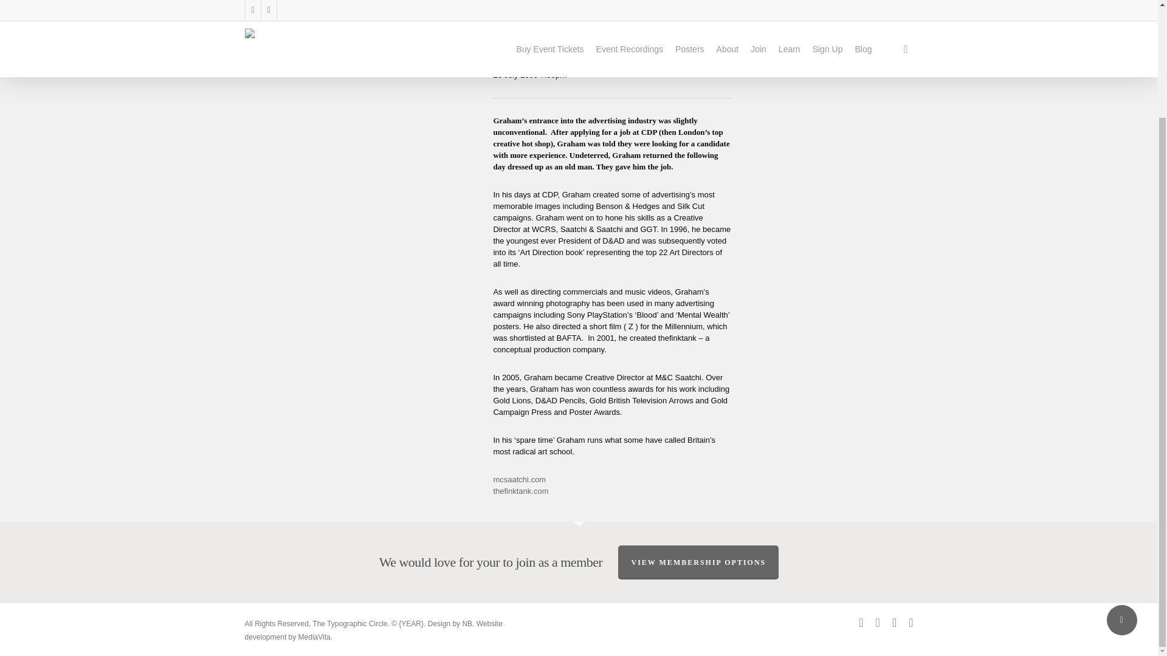 Image resolution: width=1167 pixels, height=656 pixels. What do you see at coordinates (519, 479) in the screenshot?
I see `mcsaatchi.com` at bounding box center [519, 479].